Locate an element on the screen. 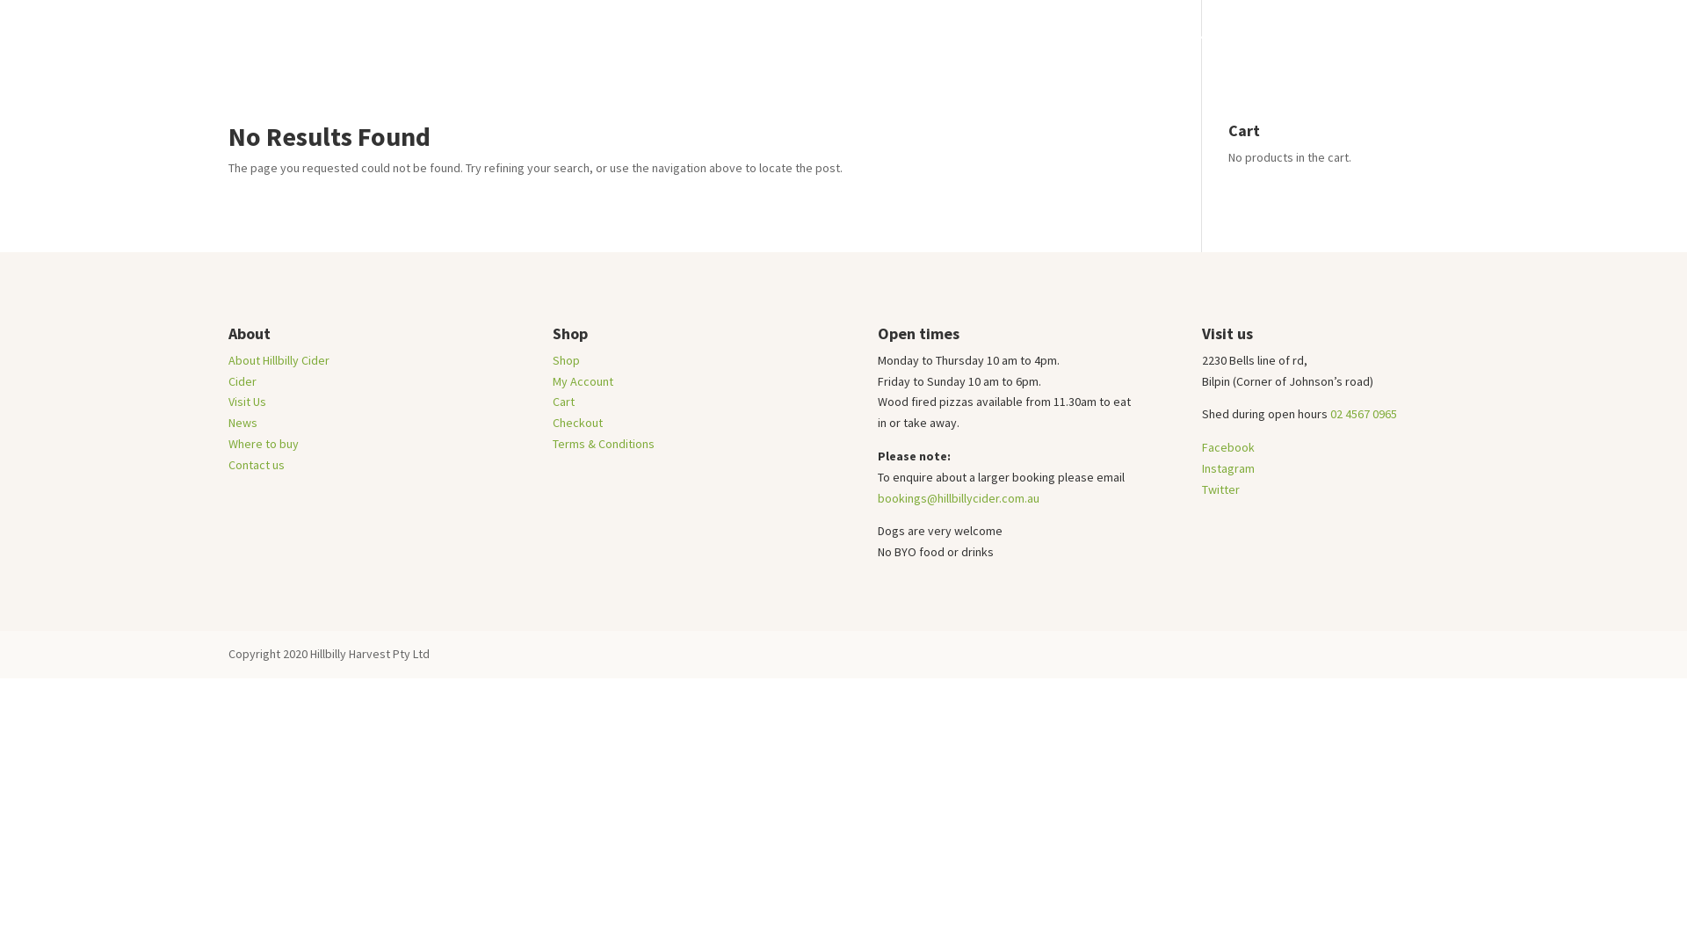 The image size is (1687, 949). 02 4567 0965 is located at coordinates (1364, 414).